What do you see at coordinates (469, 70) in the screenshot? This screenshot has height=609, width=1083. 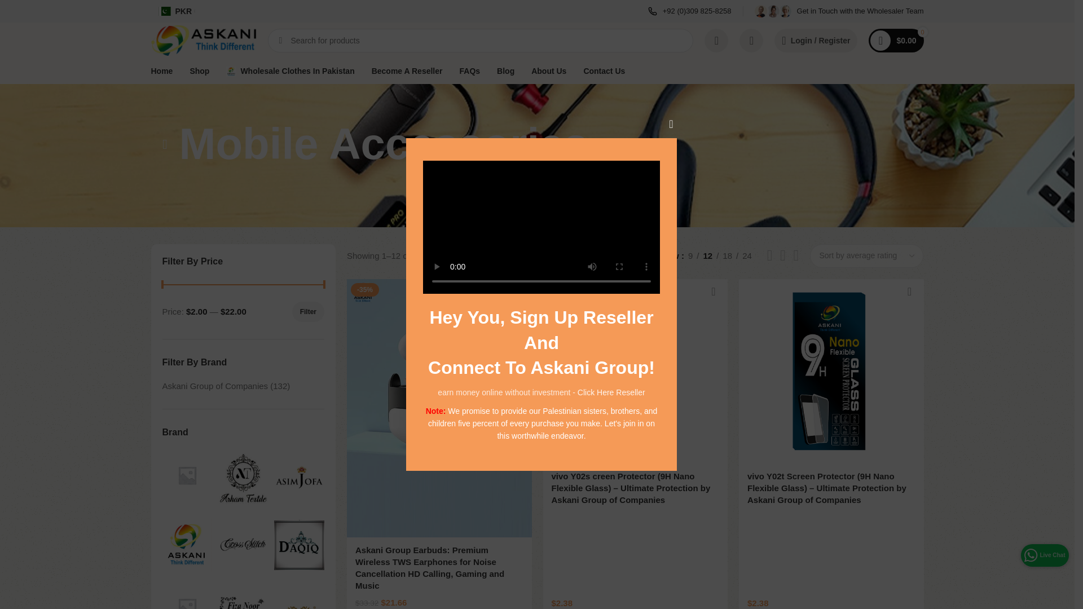 I see `FAQs` at bounding box center [469, 70].